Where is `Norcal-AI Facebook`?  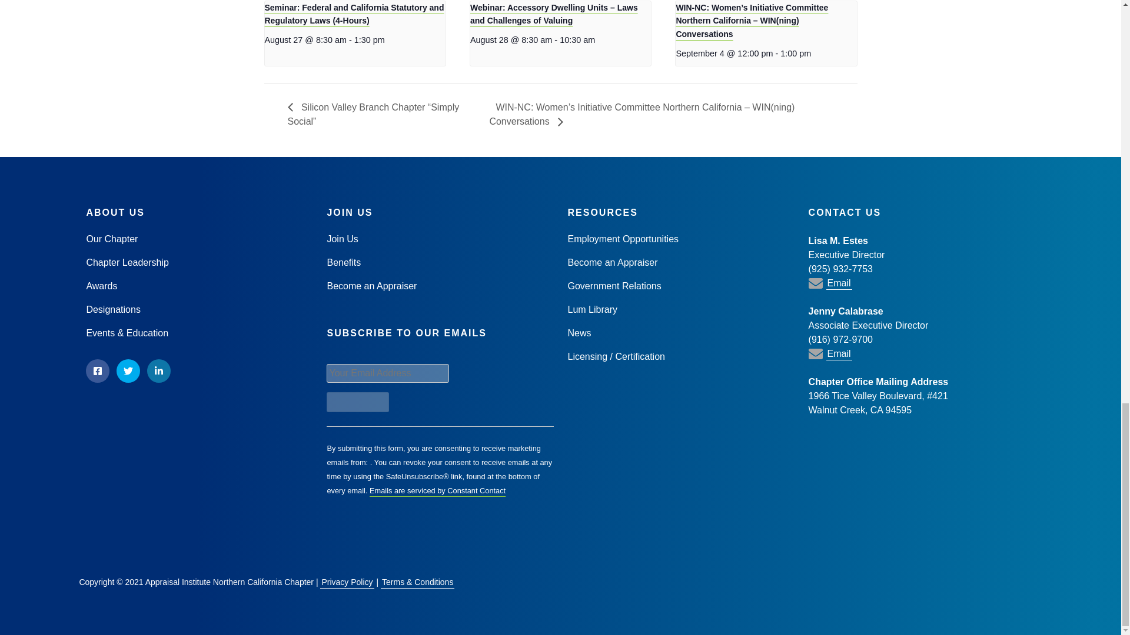 Norcal-AI Facebook is located at coordinates (98, 371).